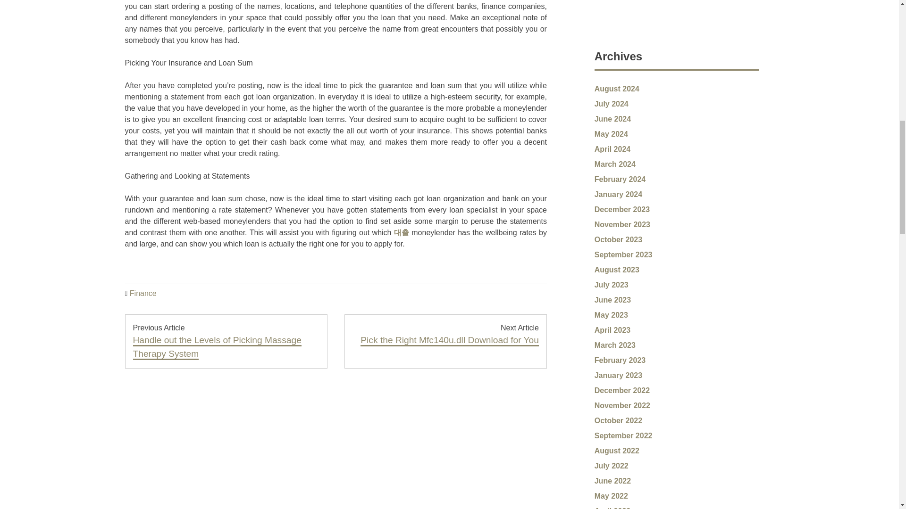 Image resolution: width=906 pixels, height=509 pixels. I want to click on January 2023, so click(618, 375).